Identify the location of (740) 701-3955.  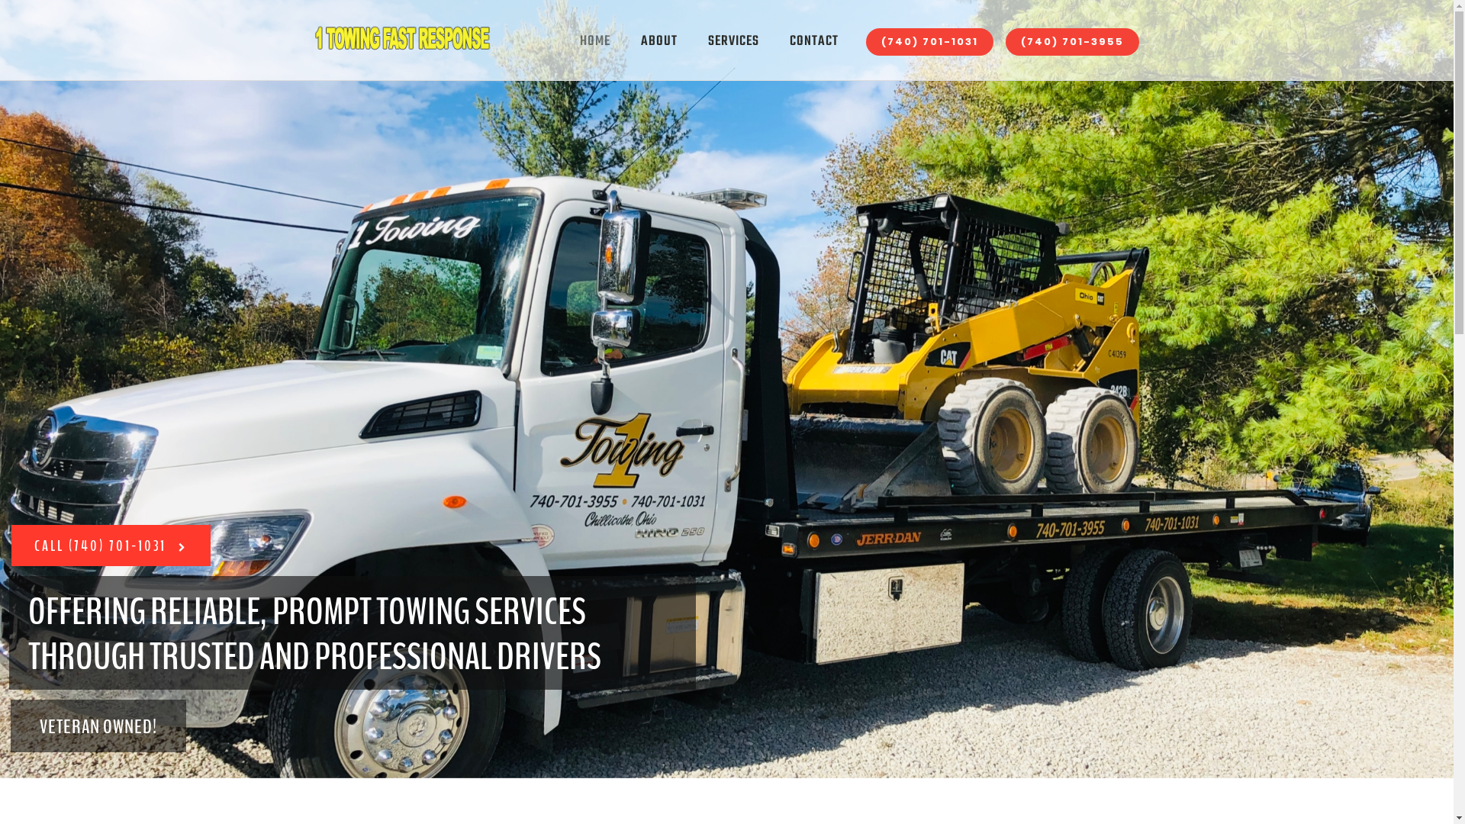
(1073, 42).